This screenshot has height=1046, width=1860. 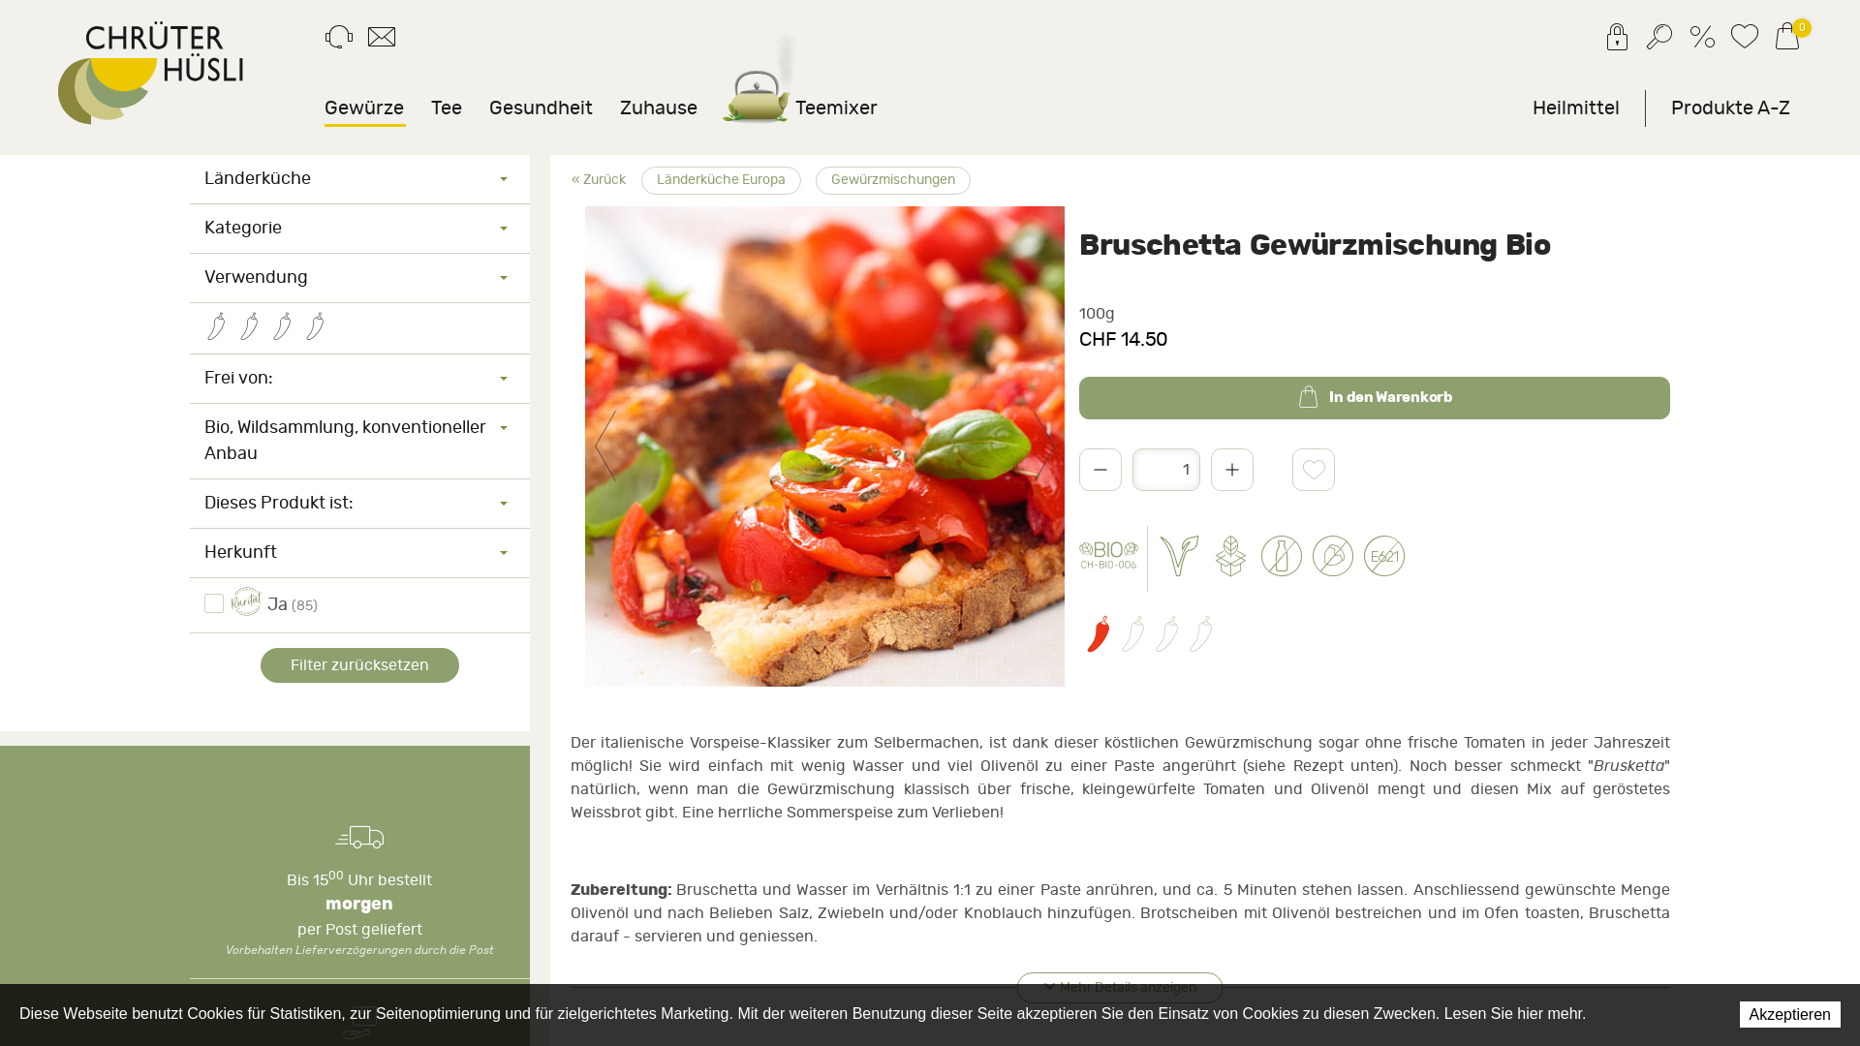 What do you see at coordinates (1108, 559) in the screenshot?
I see `Bio` at bounding box center [1108, 559].